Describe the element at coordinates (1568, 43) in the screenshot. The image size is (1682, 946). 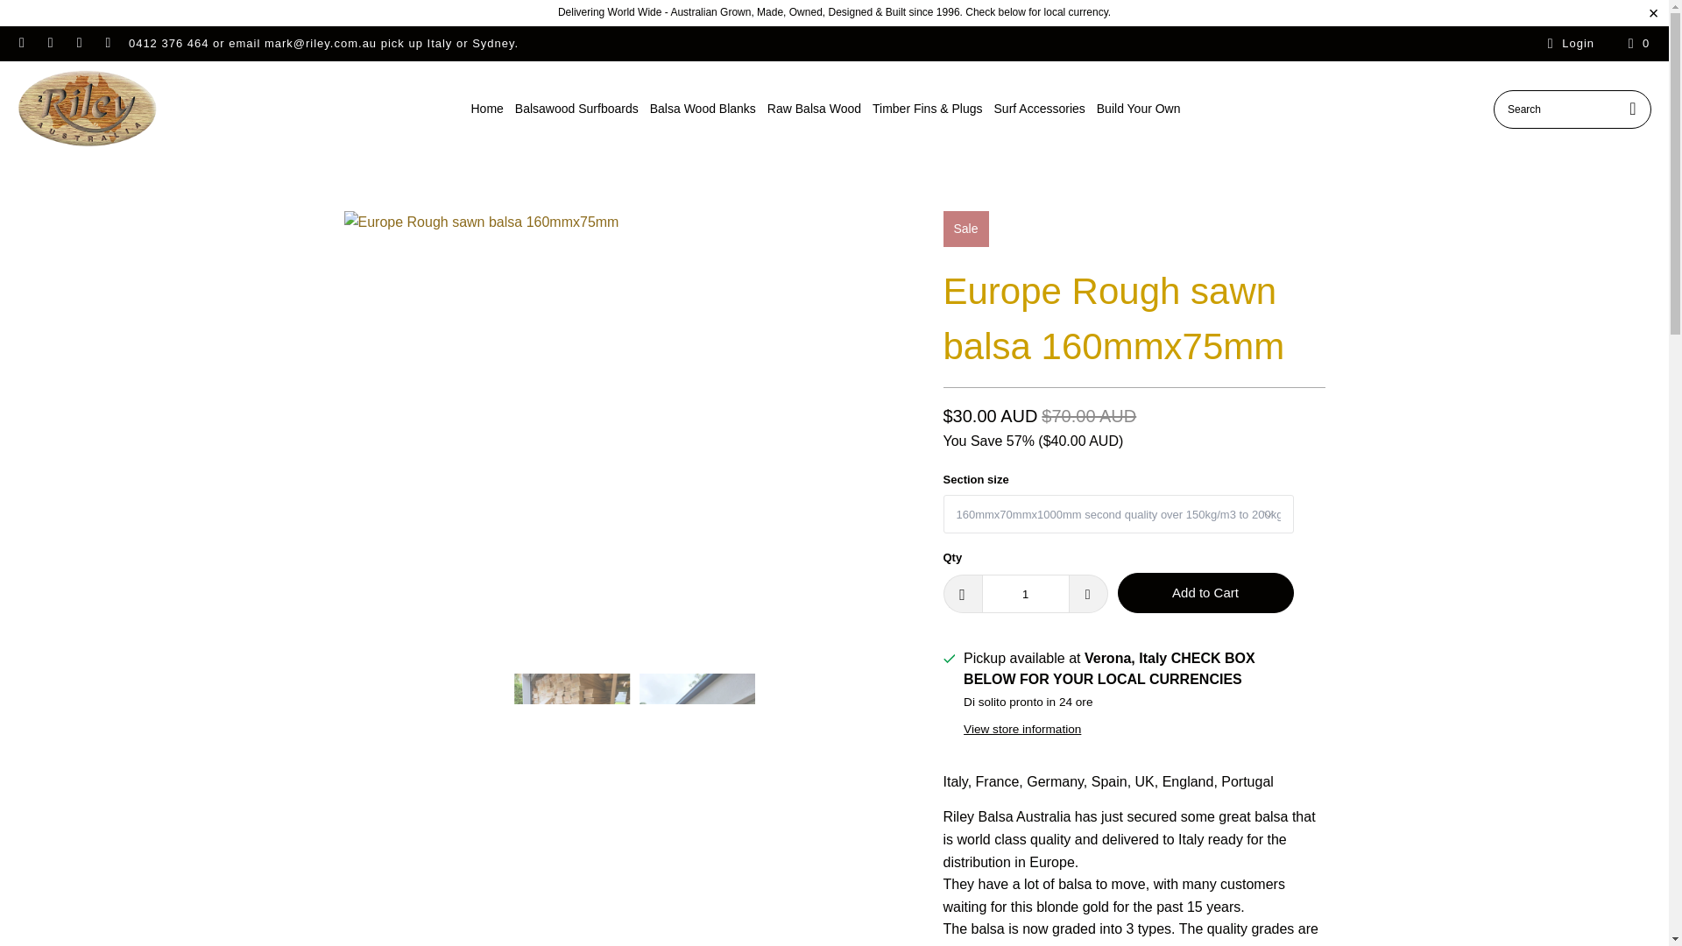
I see `My Account ` at that location.